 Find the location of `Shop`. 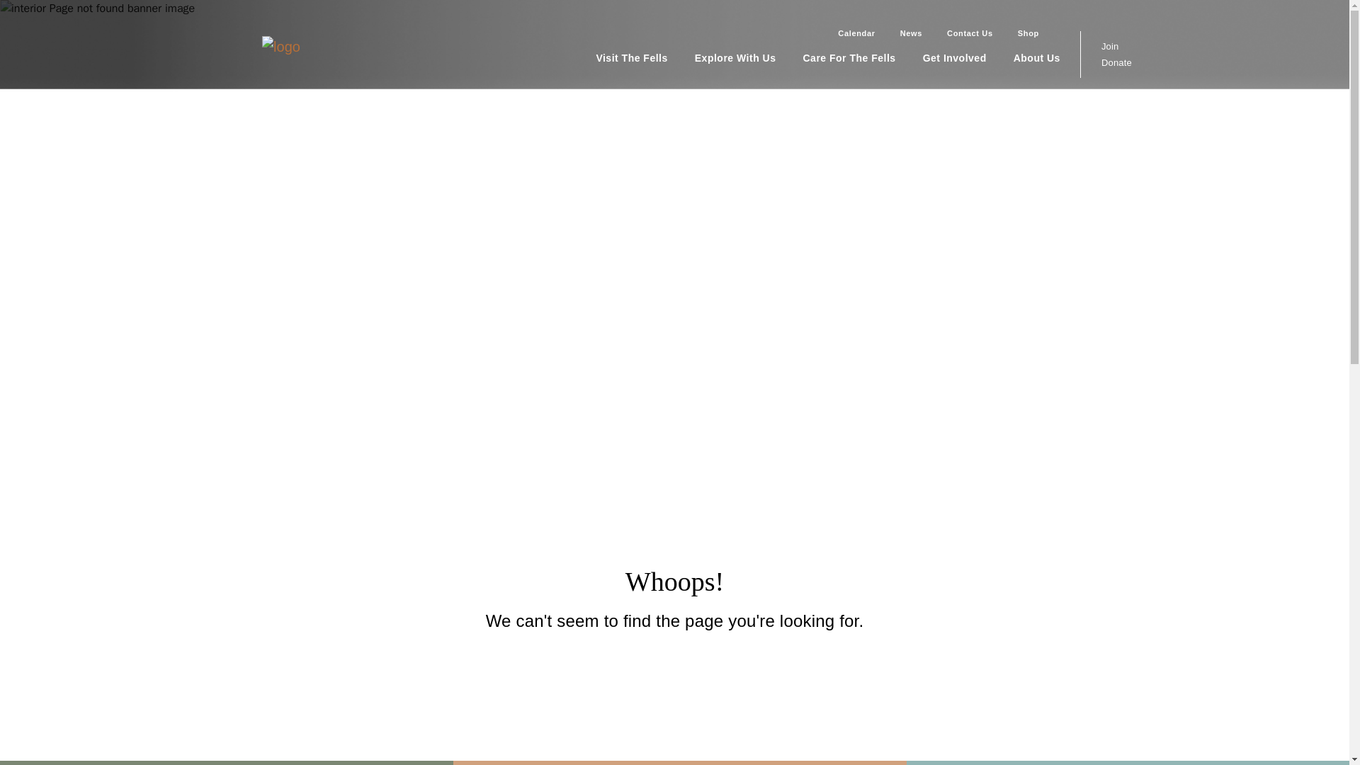

Shop is located at coordinates (1021, 33).